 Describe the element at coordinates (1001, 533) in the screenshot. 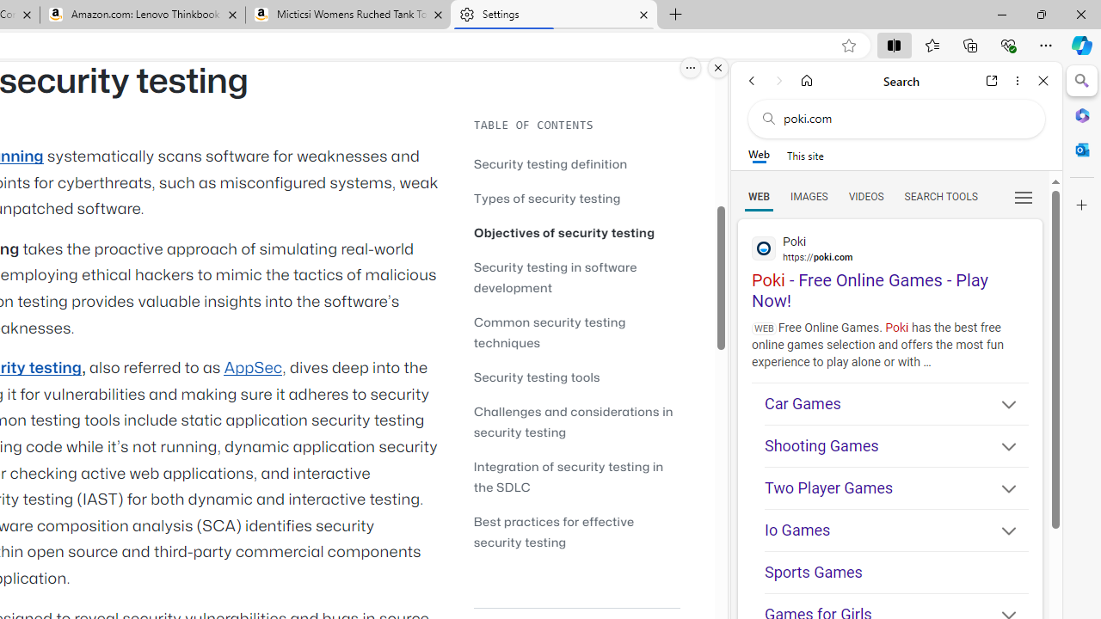

I see `Show More Io Games` at that location.